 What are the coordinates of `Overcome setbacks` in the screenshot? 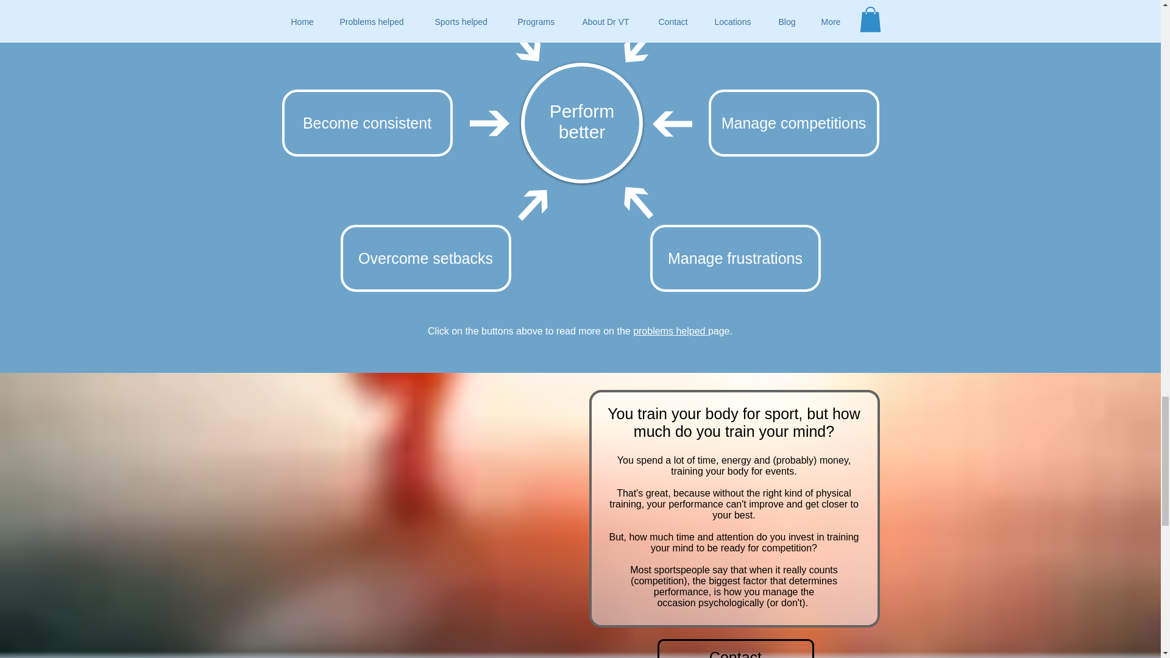 It's located at (425, 258).